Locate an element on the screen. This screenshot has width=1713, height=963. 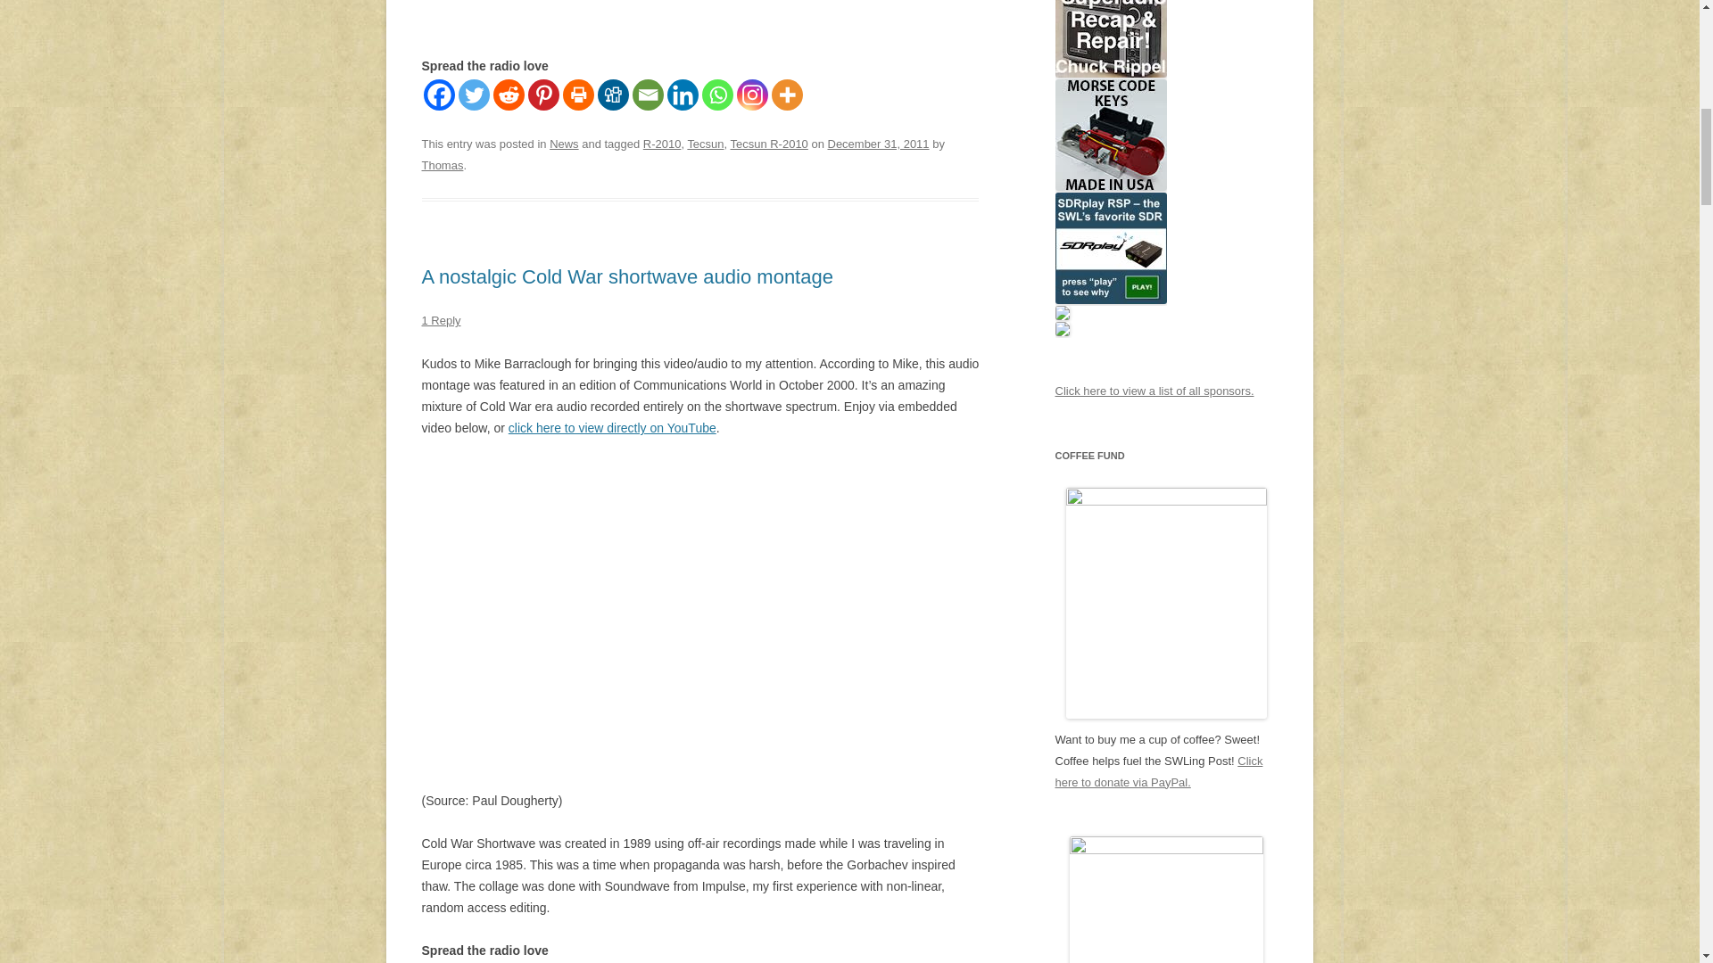
R-2010 is located at coordinates (662, 144).